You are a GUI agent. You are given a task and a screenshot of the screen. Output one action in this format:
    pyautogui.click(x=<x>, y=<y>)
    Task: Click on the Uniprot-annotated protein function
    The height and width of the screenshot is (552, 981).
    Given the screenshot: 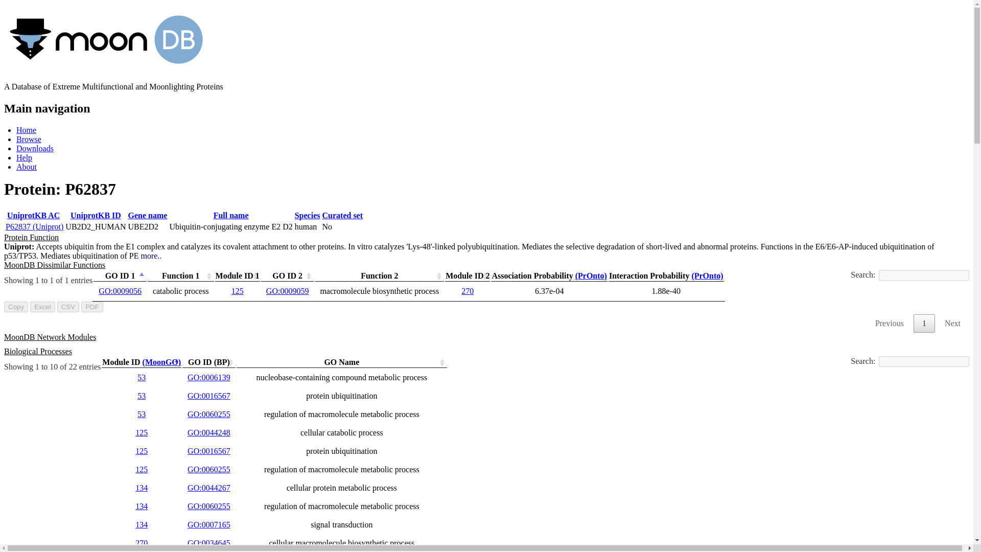 What is the action you would take?
    pyautogui.click(x=31, y=237)
    